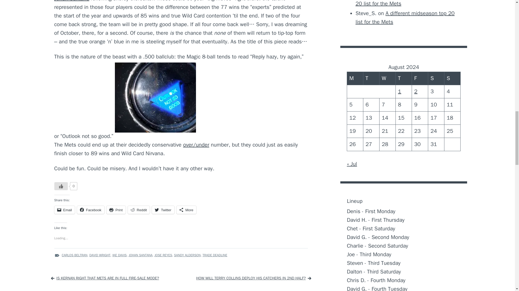  Describe the element at coordinates (116, 210) in the screenshot. I see `Click to print` at that location.